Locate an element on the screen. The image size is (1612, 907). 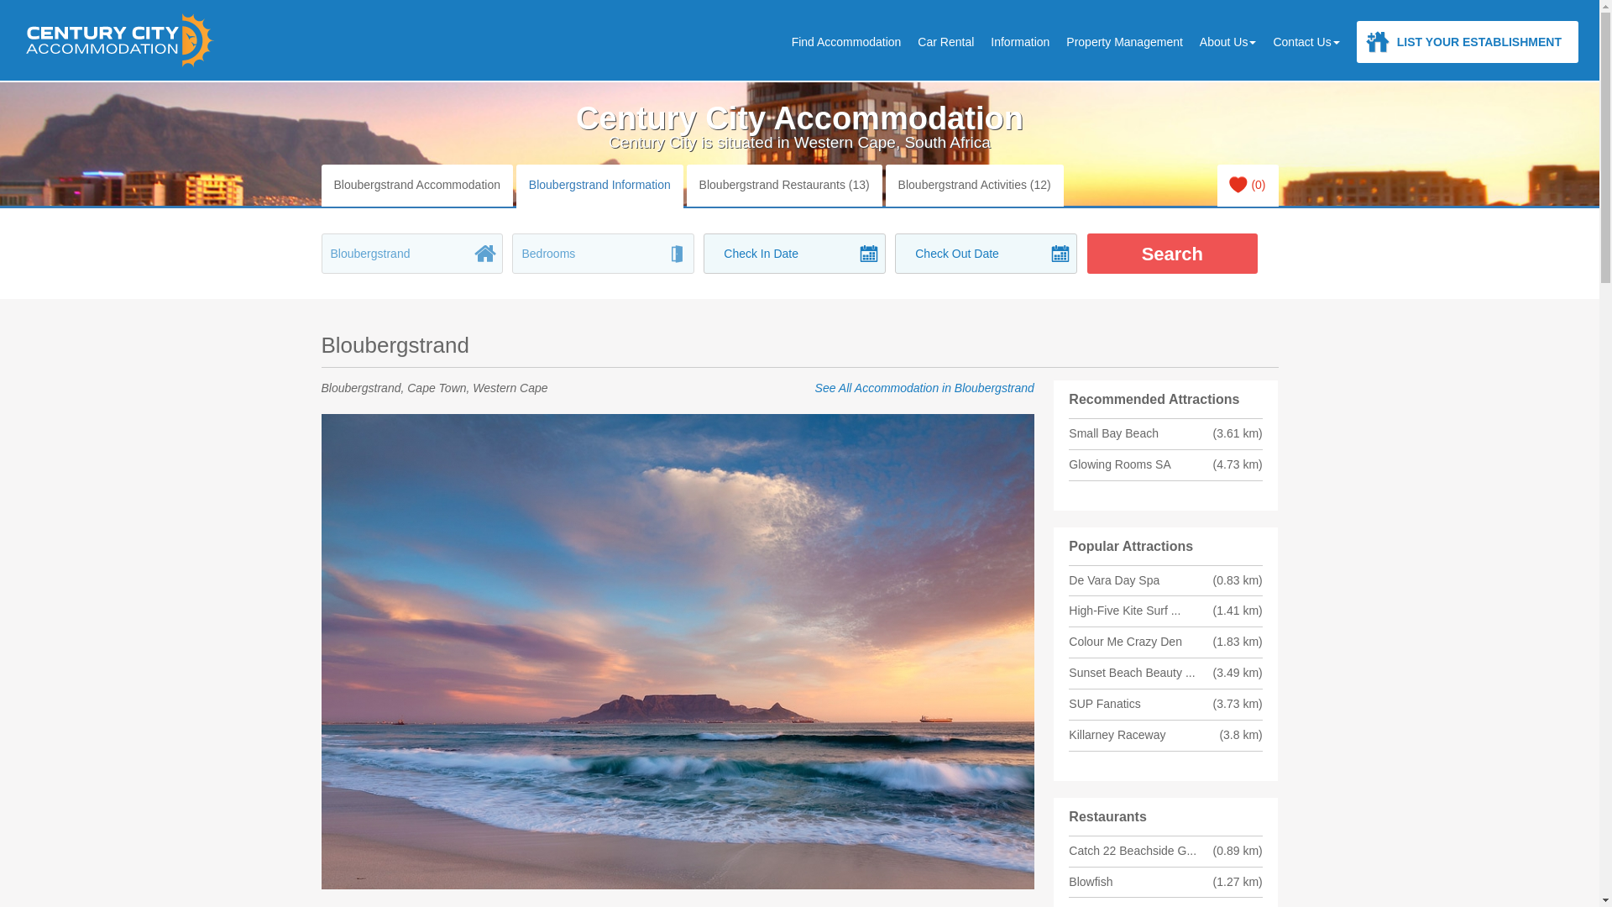
Find Accommodation is located at coordinates (846, 41).